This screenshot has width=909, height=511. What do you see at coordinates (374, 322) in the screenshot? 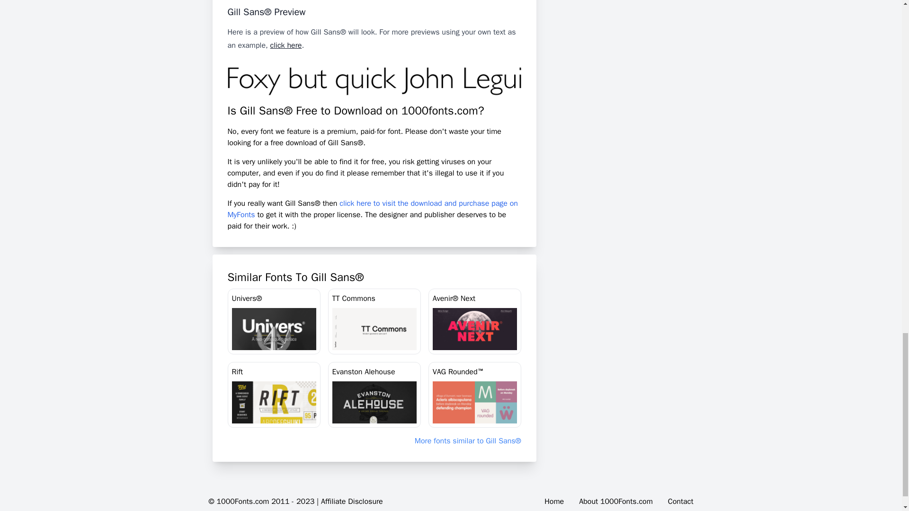
I see `TT Commons` at bounding box center [374, 322].